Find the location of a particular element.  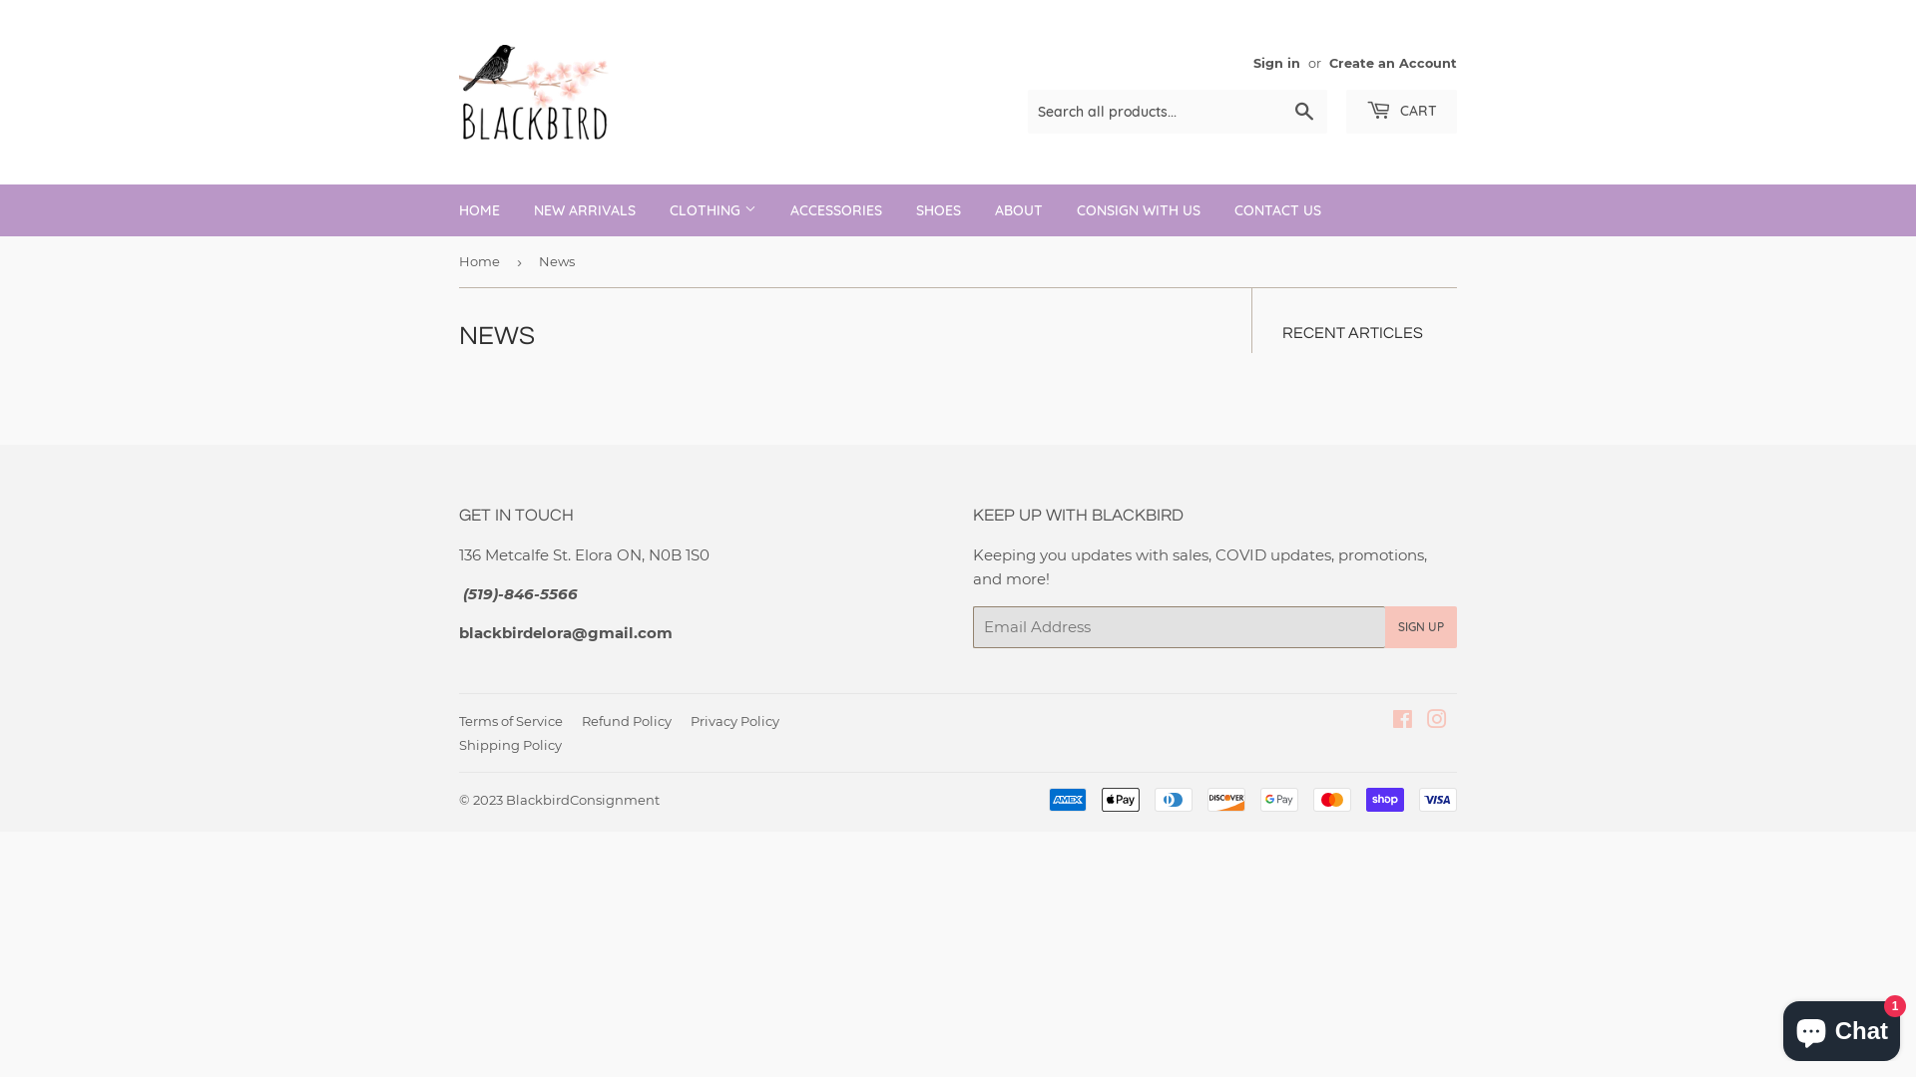

ABOUT is located at coordinates (1019, 210).